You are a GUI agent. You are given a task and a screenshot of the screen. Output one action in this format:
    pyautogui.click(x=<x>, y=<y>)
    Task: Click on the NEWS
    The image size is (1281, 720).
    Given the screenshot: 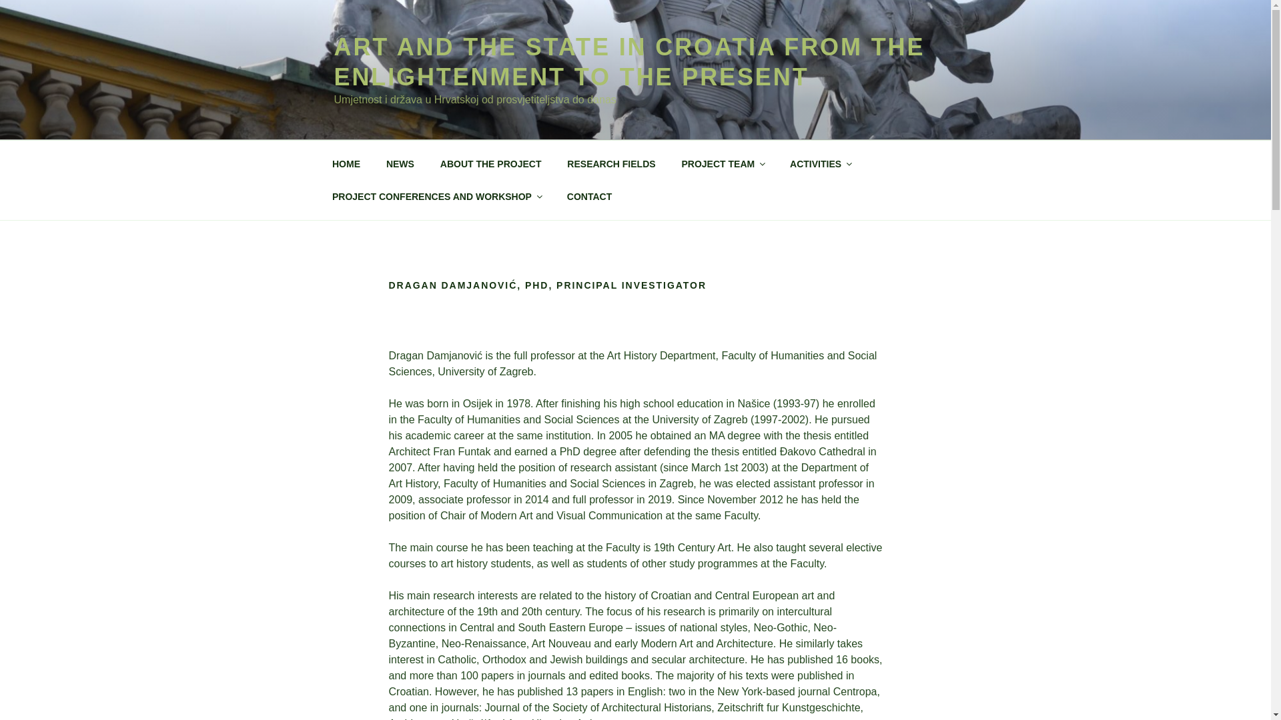 What is the action you would take?
    pyautogui.click(x=399, y=164)
    